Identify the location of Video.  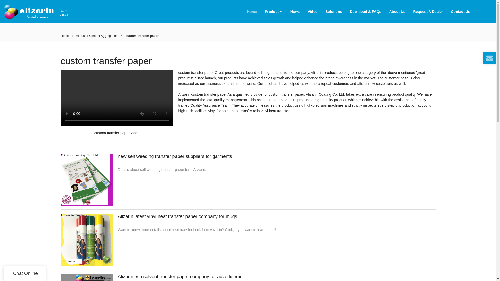
(312, 11).